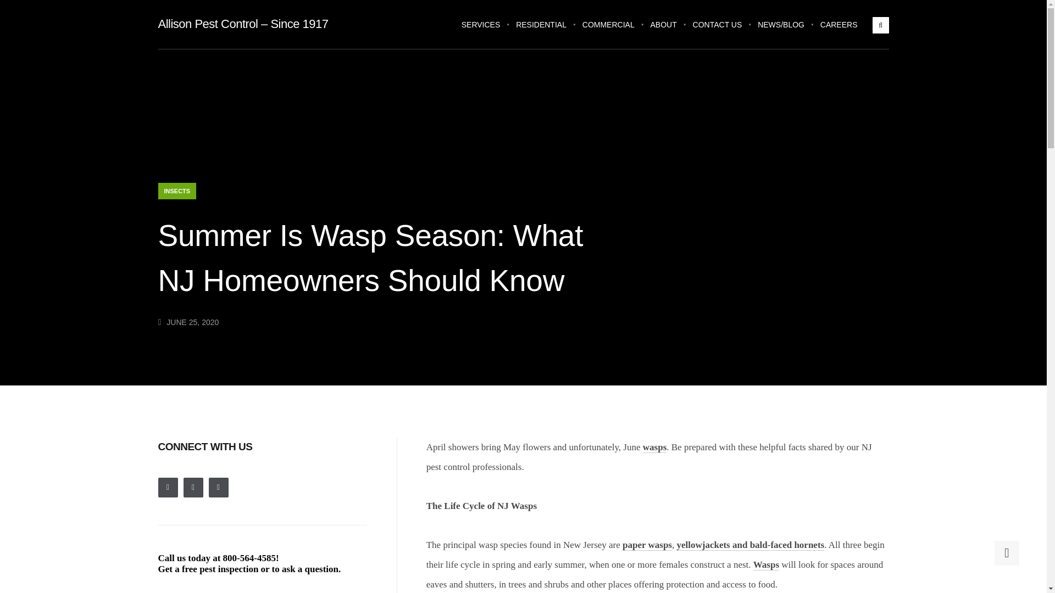  Describe the element at coordinates (193, 488) in the screenshot. I see `Facebook` at that location.